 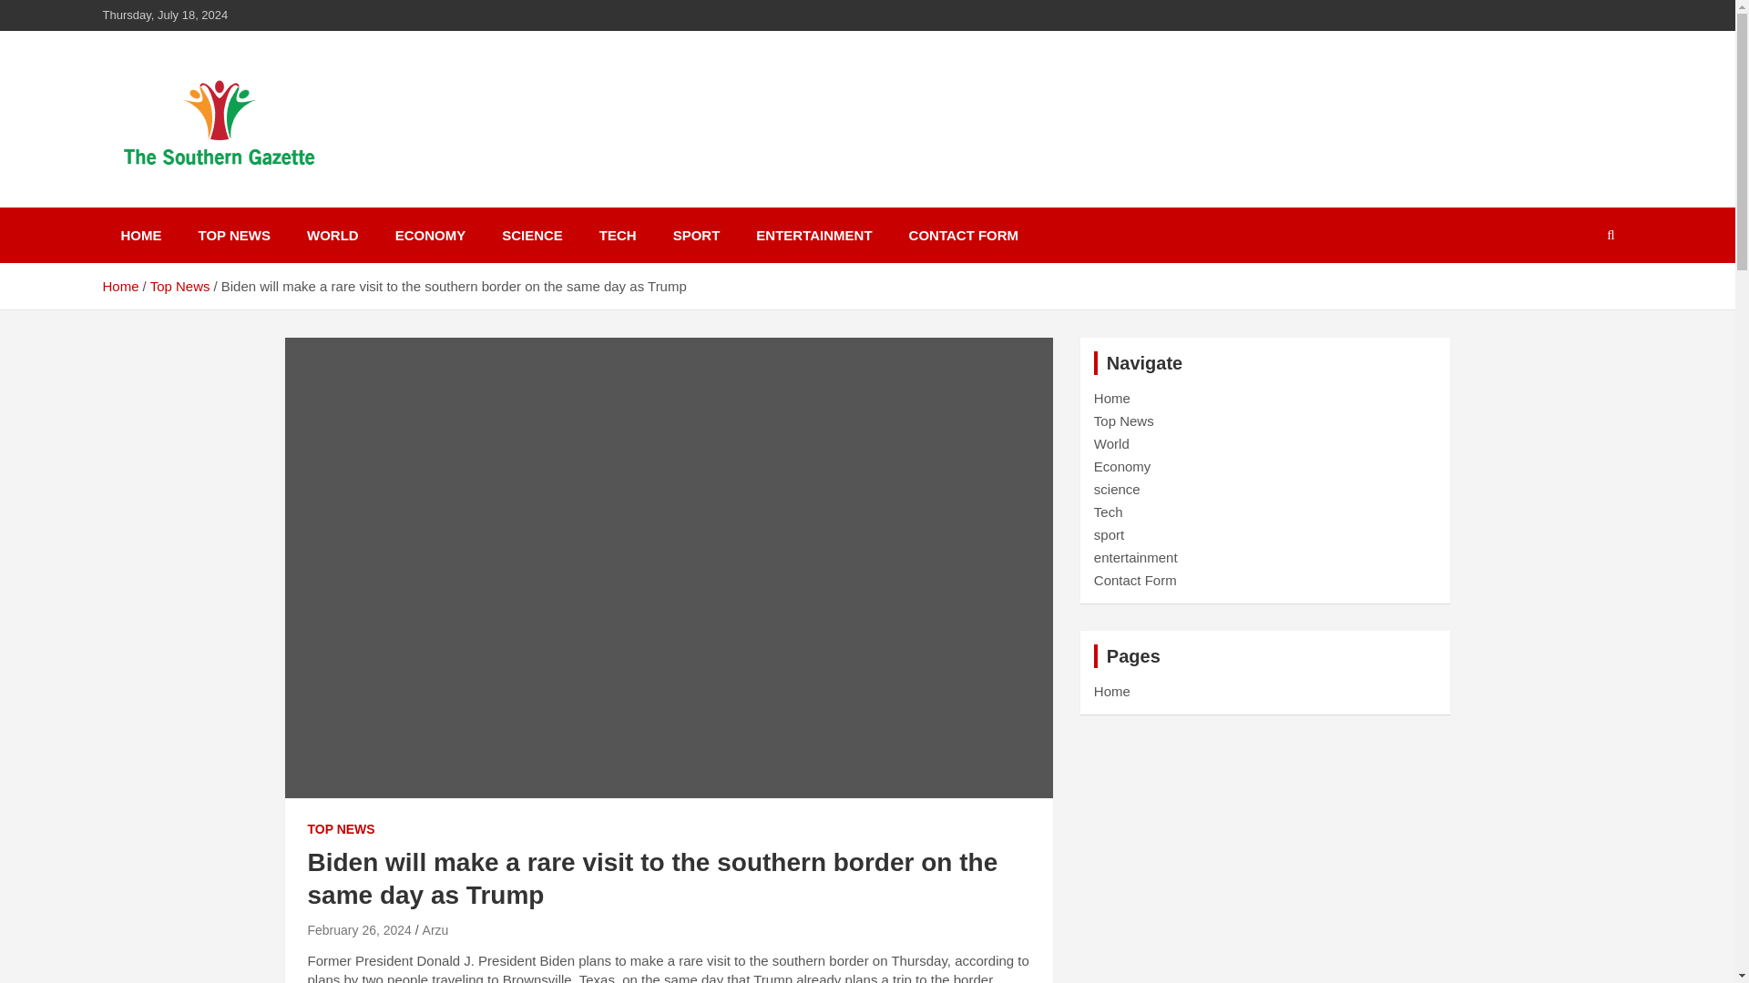 What do you see at coordinates (290, 204) in the screenshot?
I see `The Southern Gazette` at bounding box center [290, 204].